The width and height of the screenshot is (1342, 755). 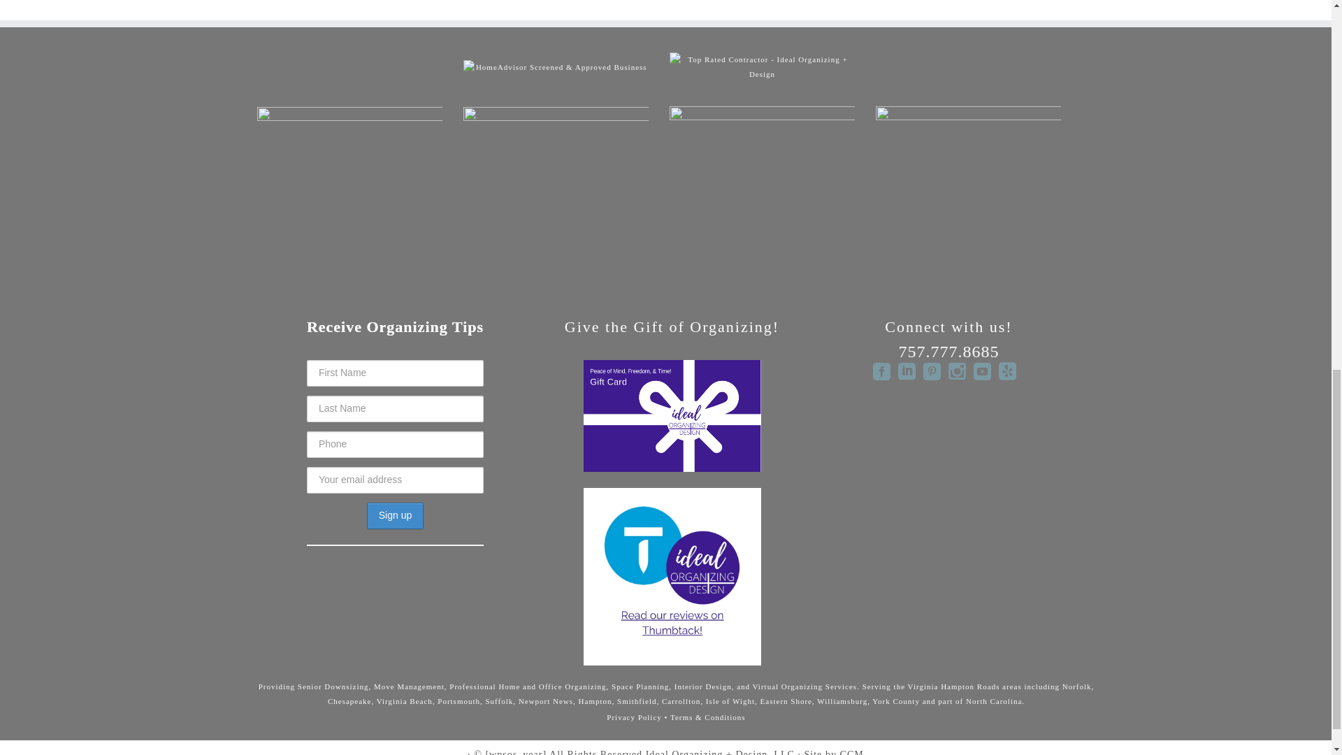 What do you see at coordinates (555, 188) in the screenshot?
I see `nasmm` at bounding box center [555, 188].